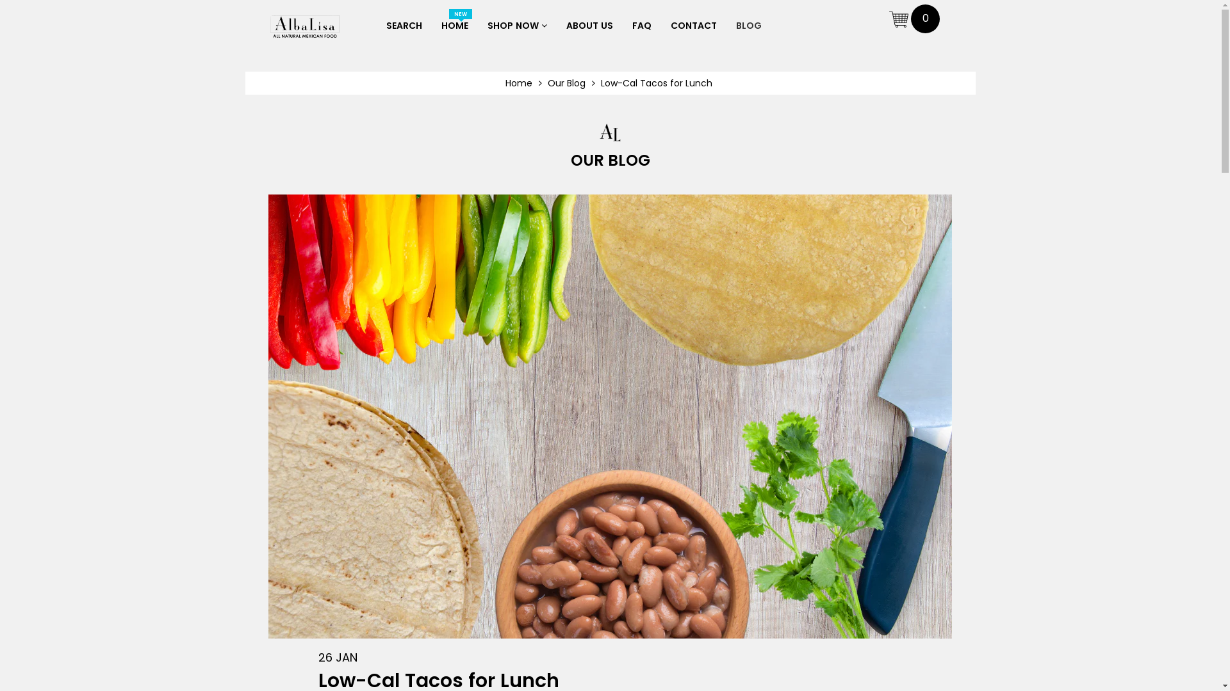 Image resolution: width=1230 pixels, height=691 pixels. What do you see at coordinates (693, 26) in the screenshot?
I see `CONTACT` at bounding box center [693, 26].